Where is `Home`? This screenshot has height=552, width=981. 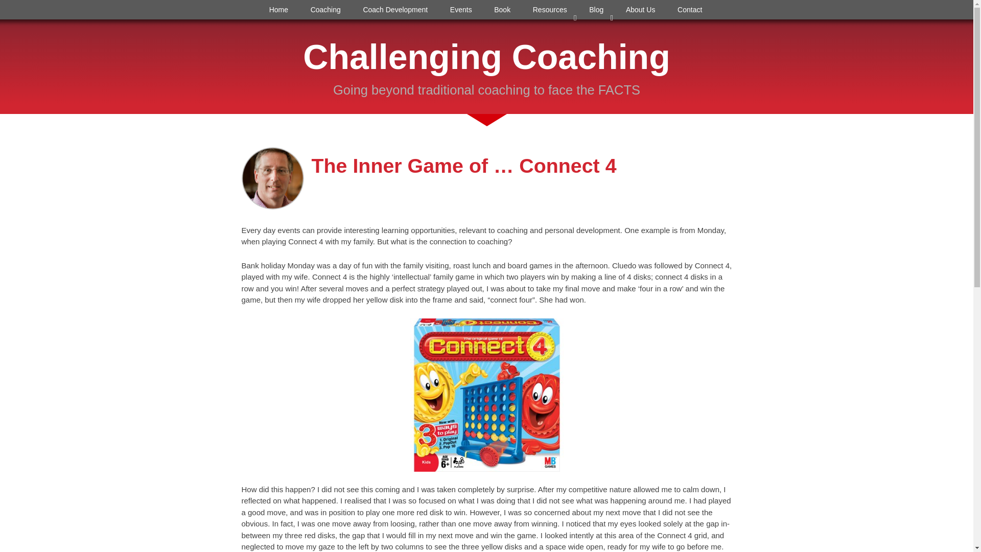 Home is located at coordinates (278, 9).